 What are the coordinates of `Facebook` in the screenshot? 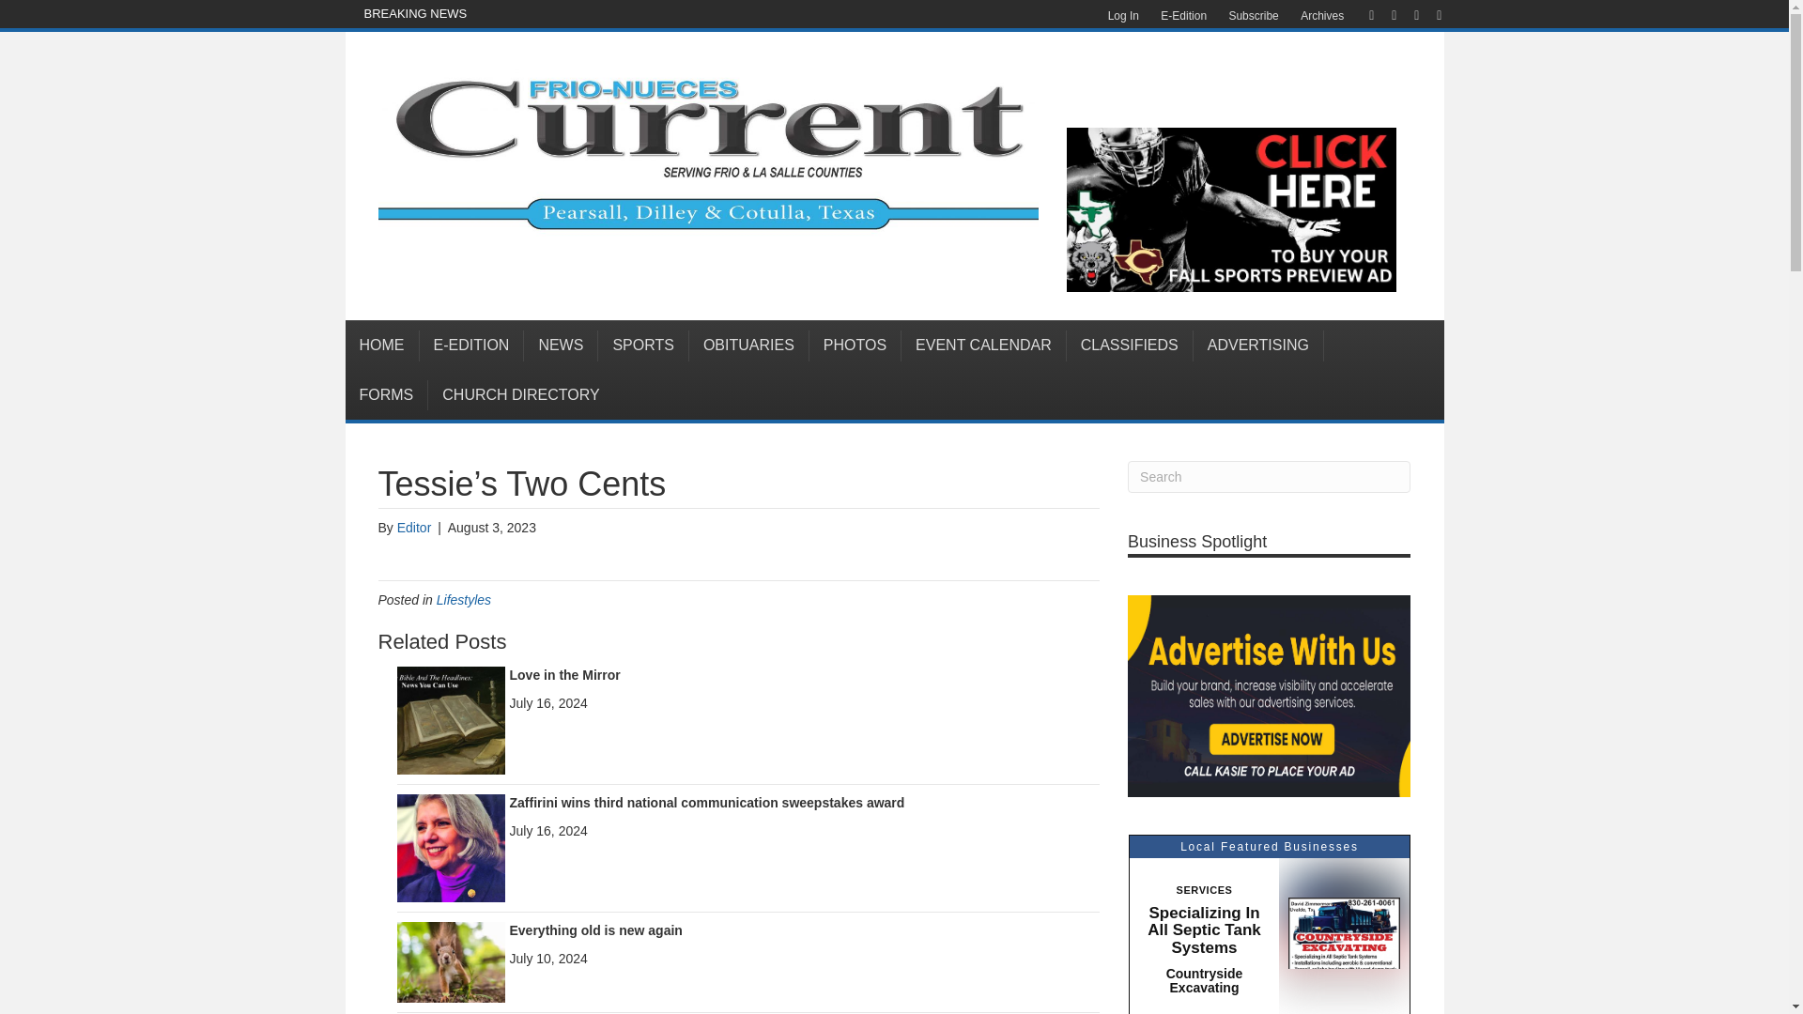 It's located at (1362, 14).